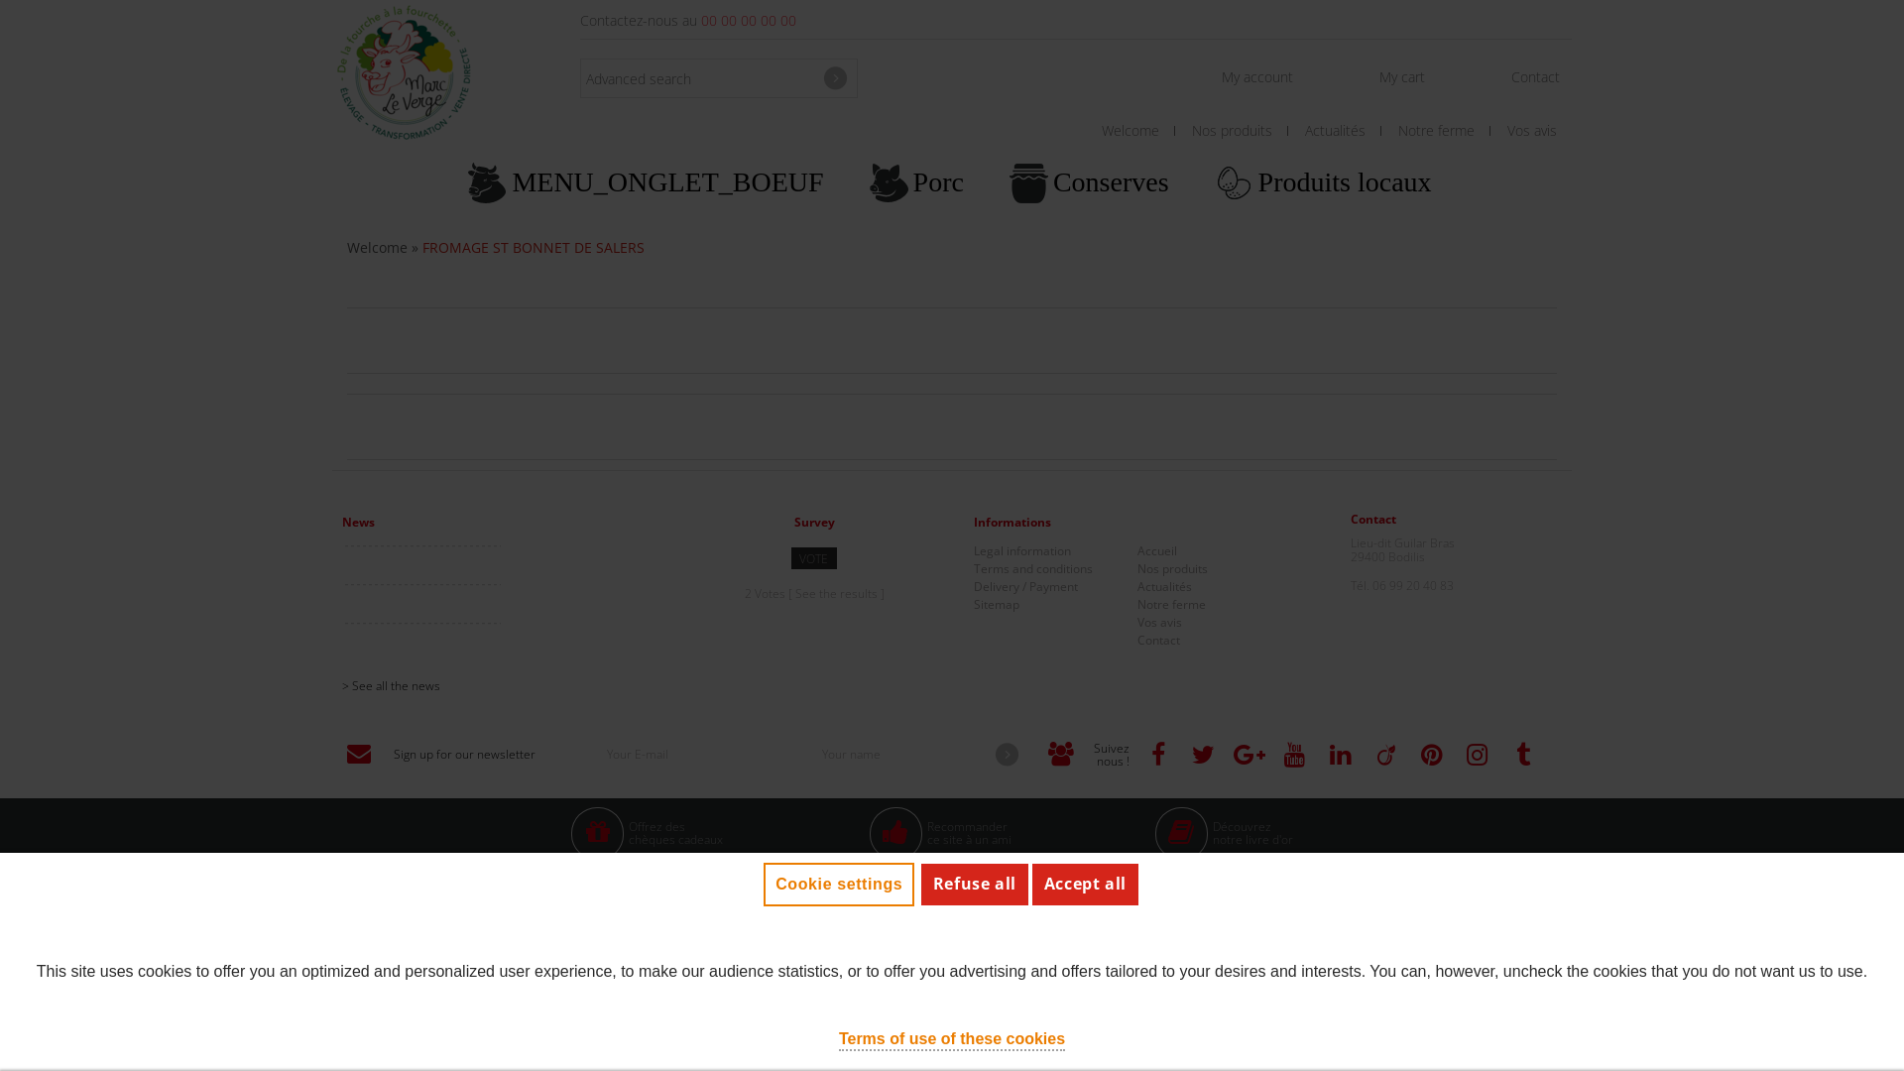  I want to click on pinterest, so click(1432, 756).